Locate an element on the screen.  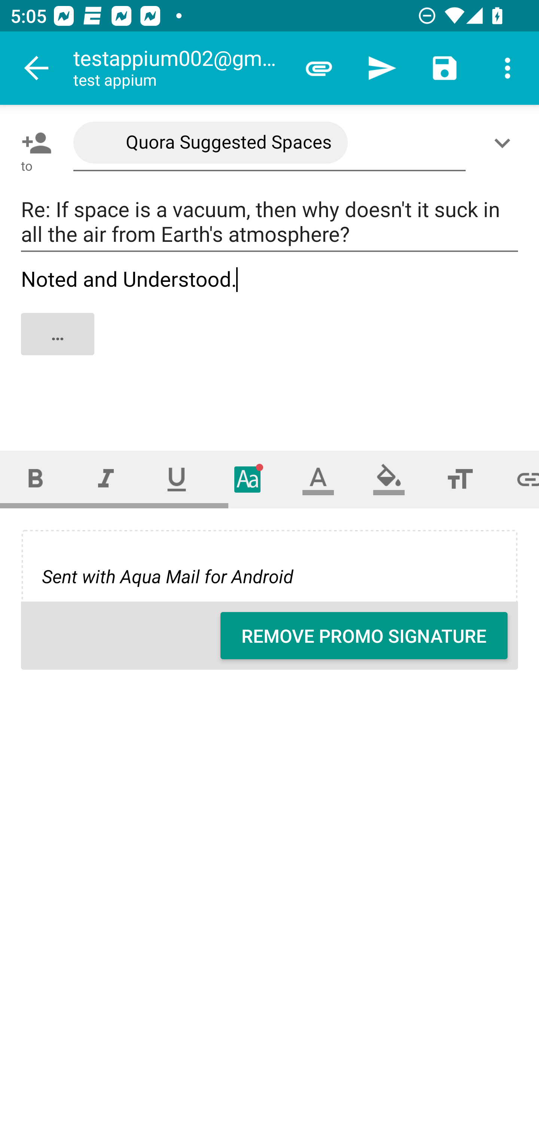
Typeface (font) is located at coordinates (248, 479).